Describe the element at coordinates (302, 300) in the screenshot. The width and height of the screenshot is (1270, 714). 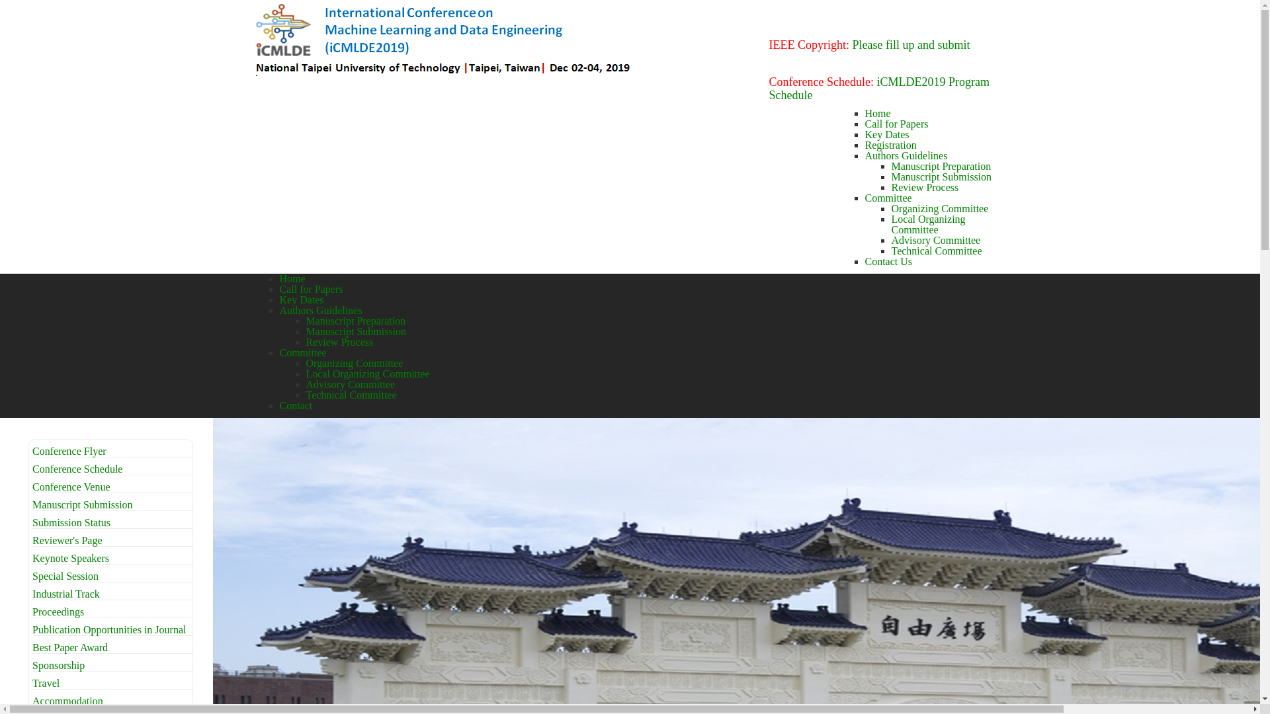
I see `Key Dates` at that location.